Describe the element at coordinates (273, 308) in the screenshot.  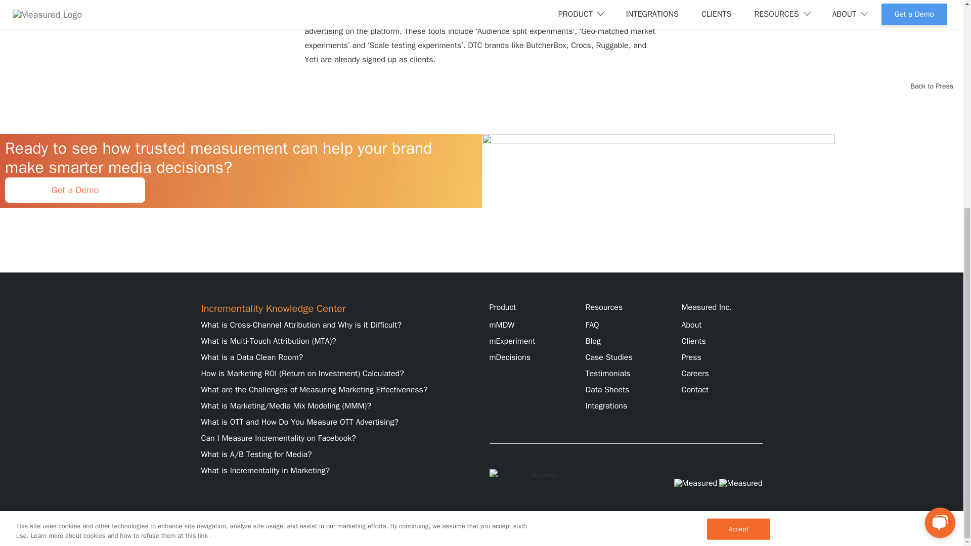
I see `Incrementality Knowledge Center` at that location.